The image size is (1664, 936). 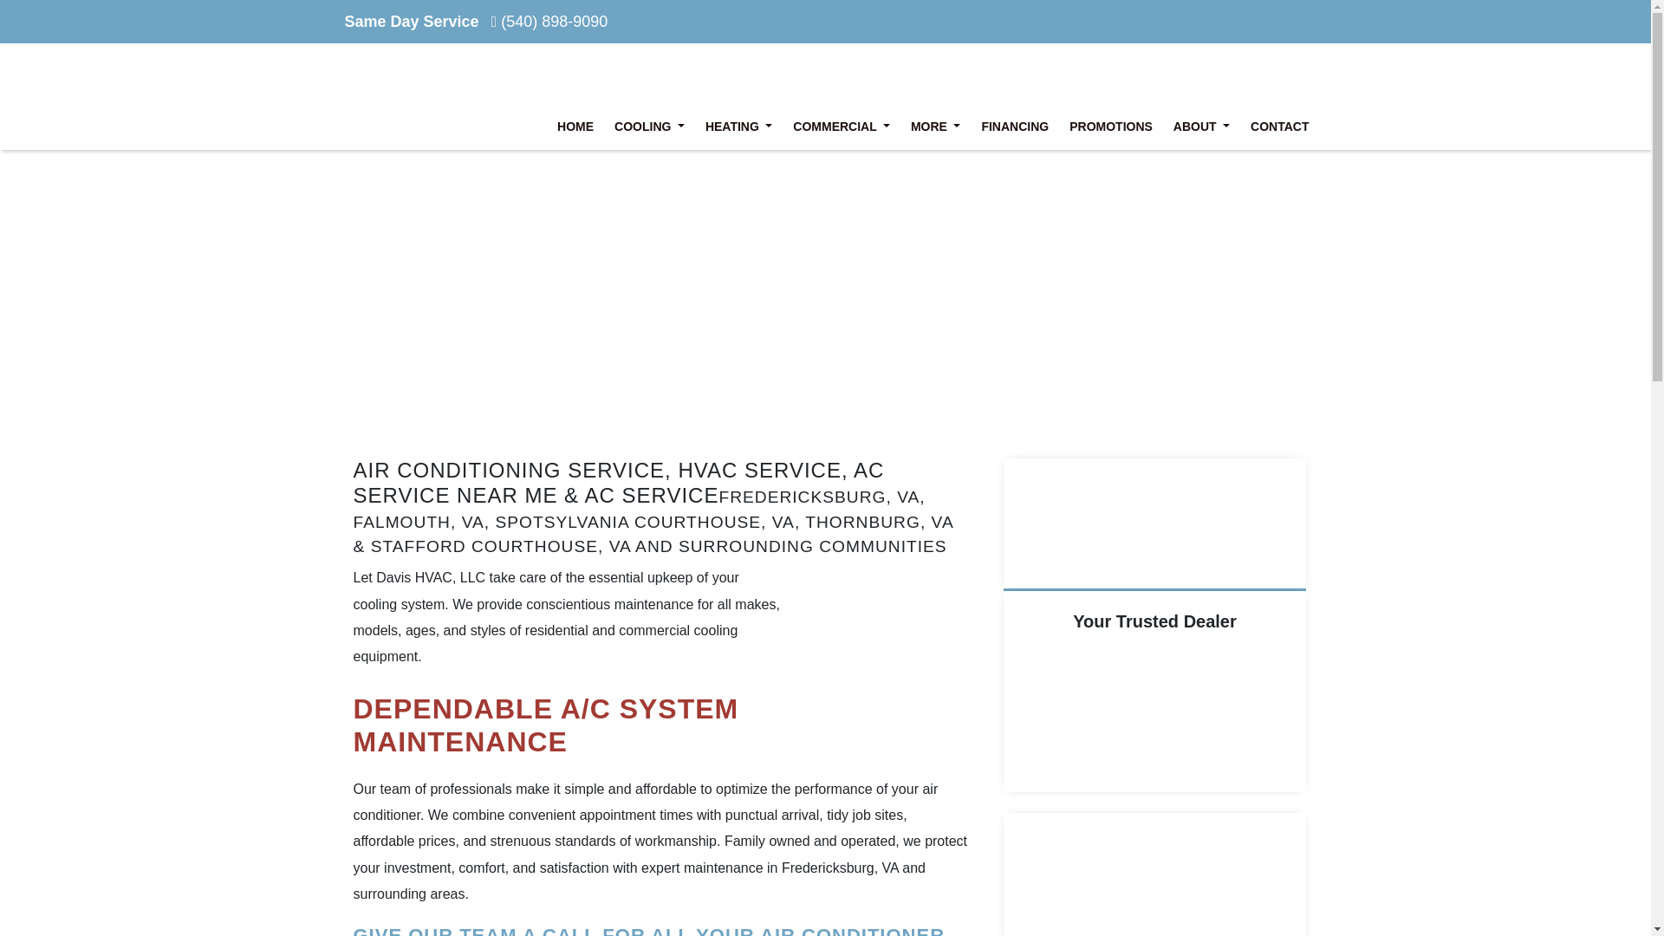 What do you see at coordinates (575, 127) in the screenshot?
I see `HOME` at bounding box center [575, 127].